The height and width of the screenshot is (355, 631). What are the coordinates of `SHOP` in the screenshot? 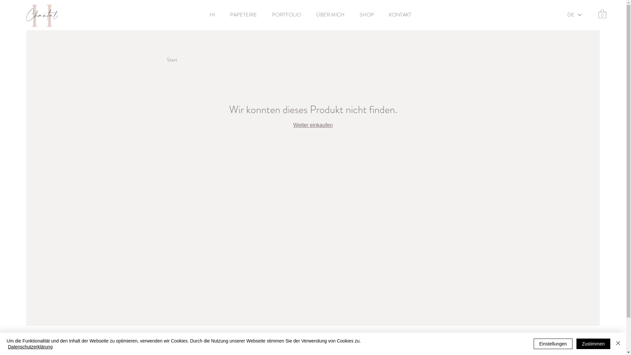 It's located at (369, 15).